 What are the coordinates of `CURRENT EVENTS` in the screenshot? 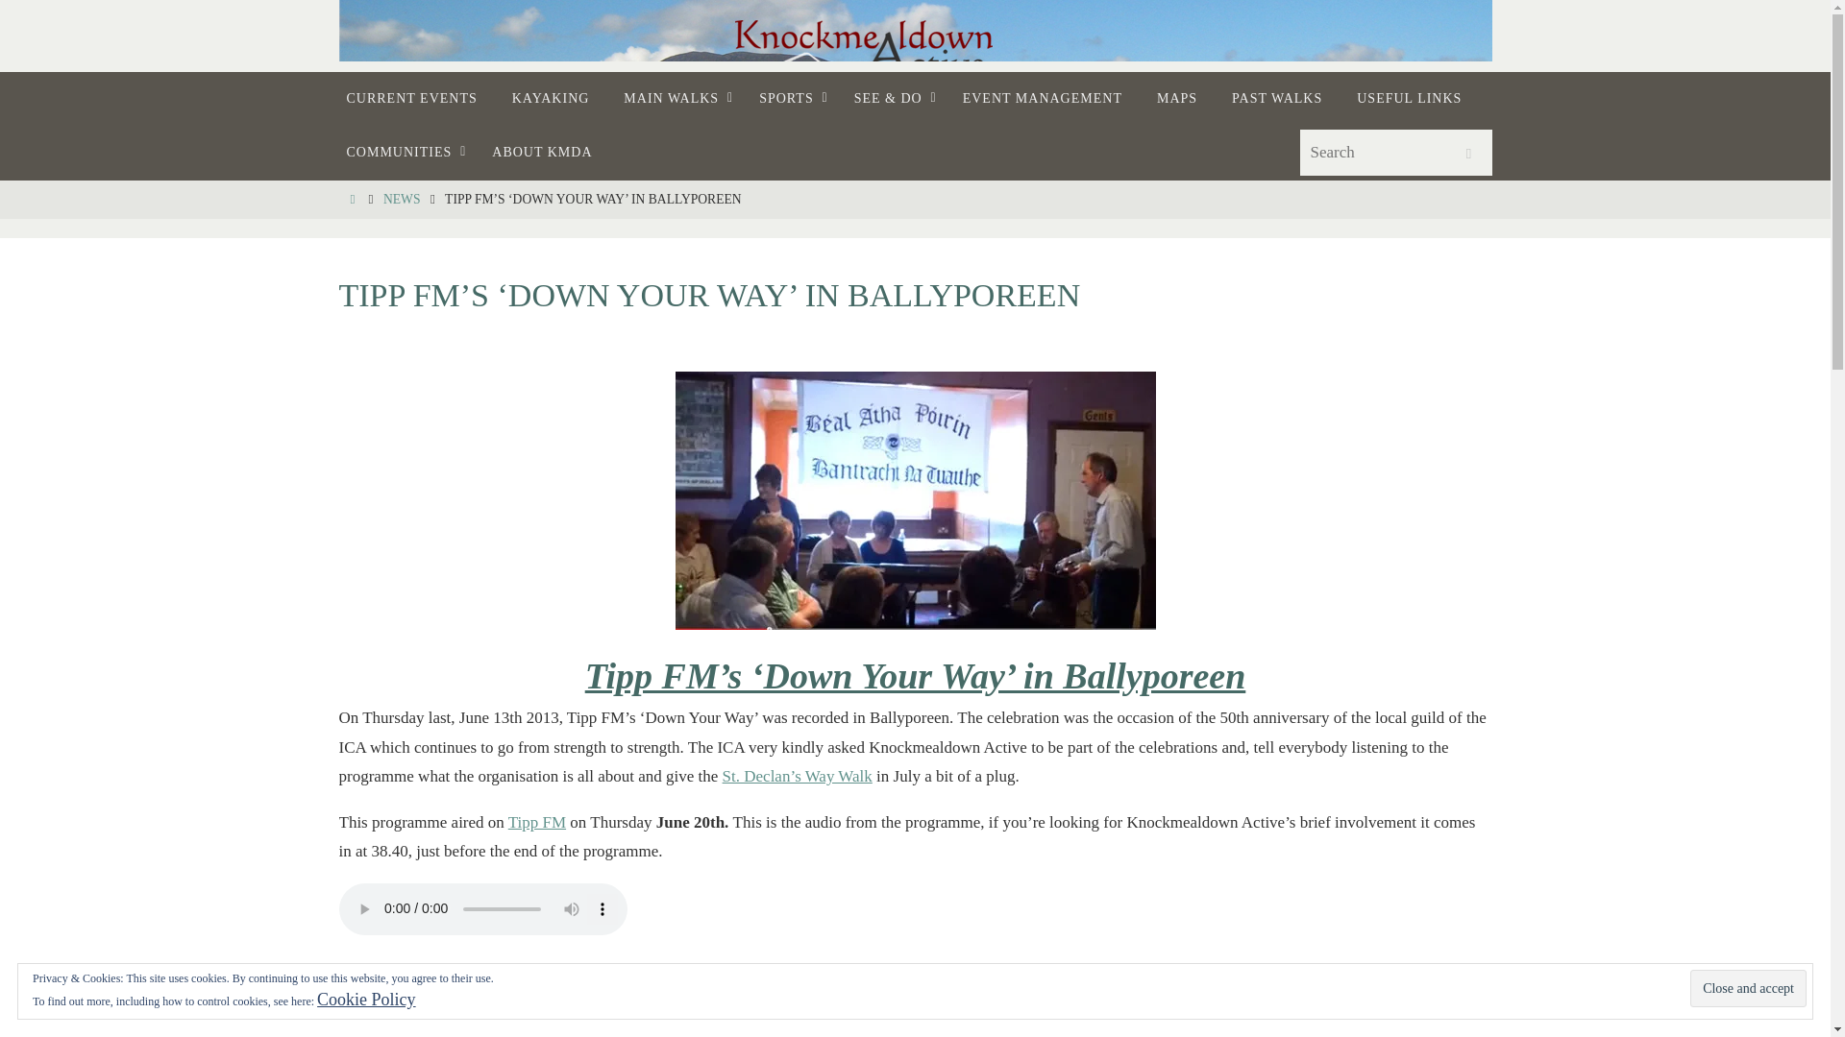 It's located at (411, 98).